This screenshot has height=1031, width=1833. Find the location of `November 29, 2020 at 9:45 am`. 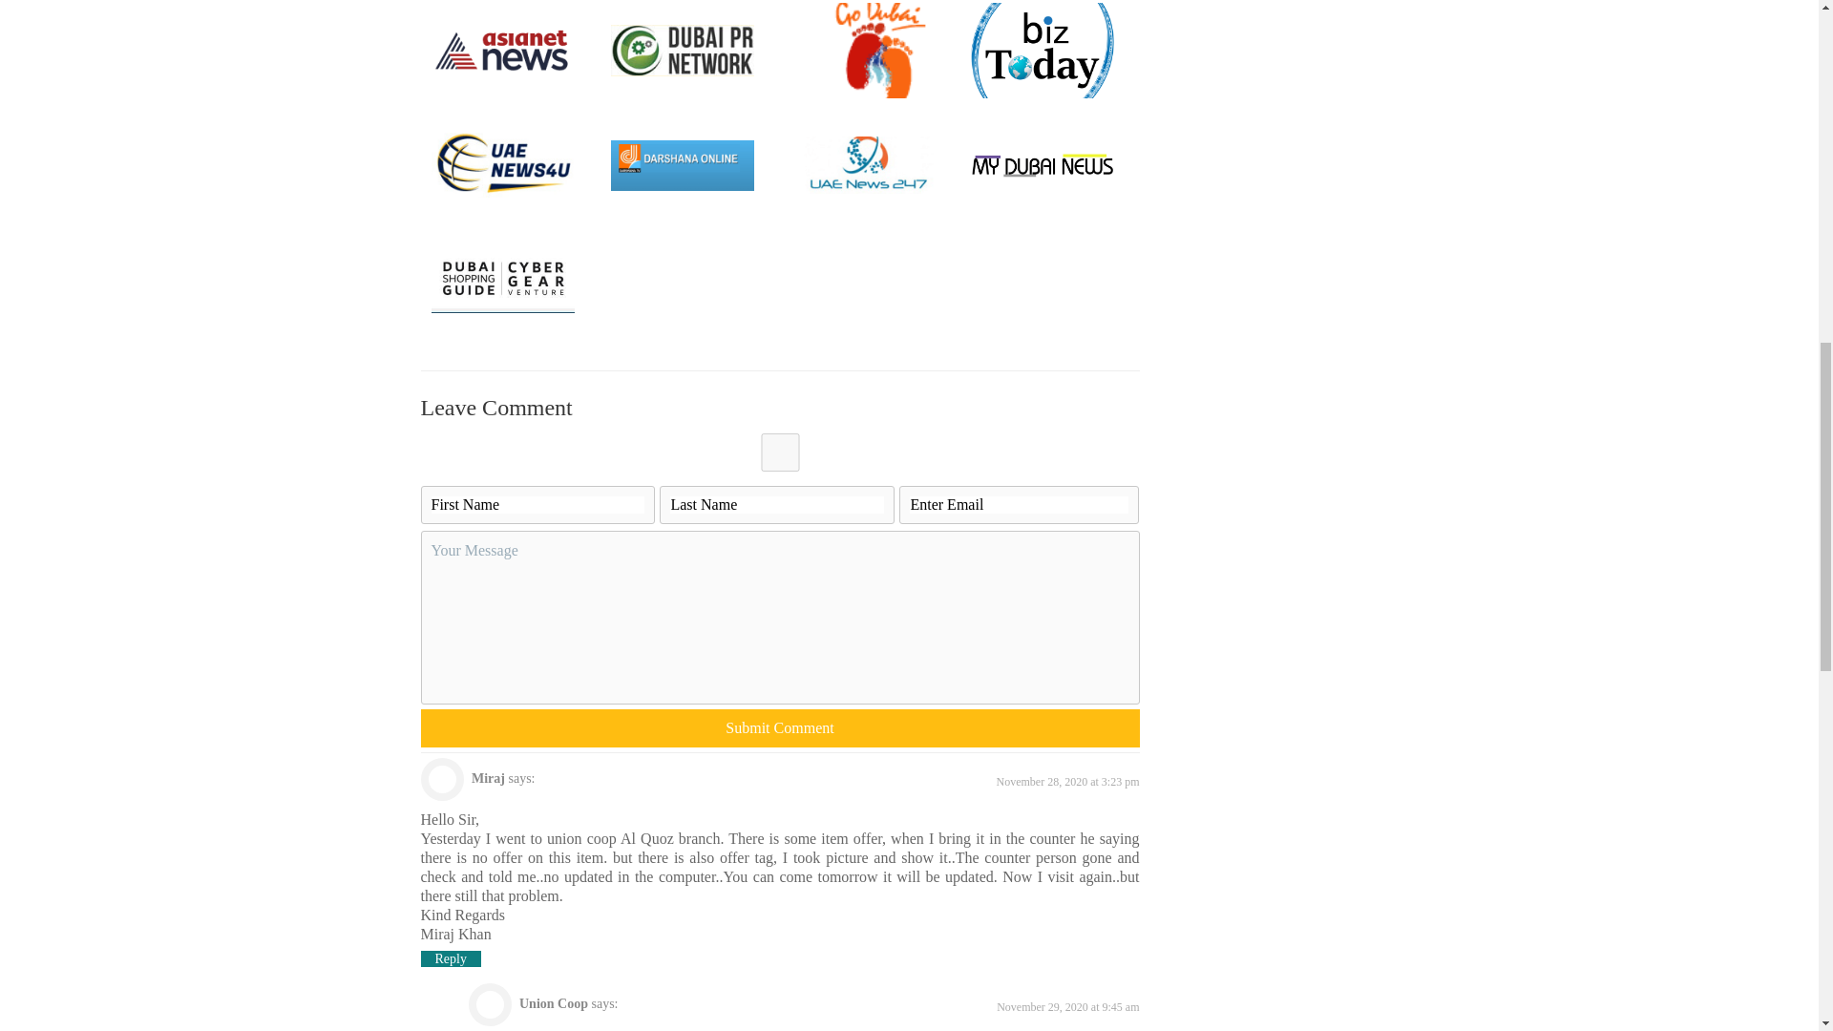

November 29, 2020 at 9:45 am is located at coordinates (1067, 1006).